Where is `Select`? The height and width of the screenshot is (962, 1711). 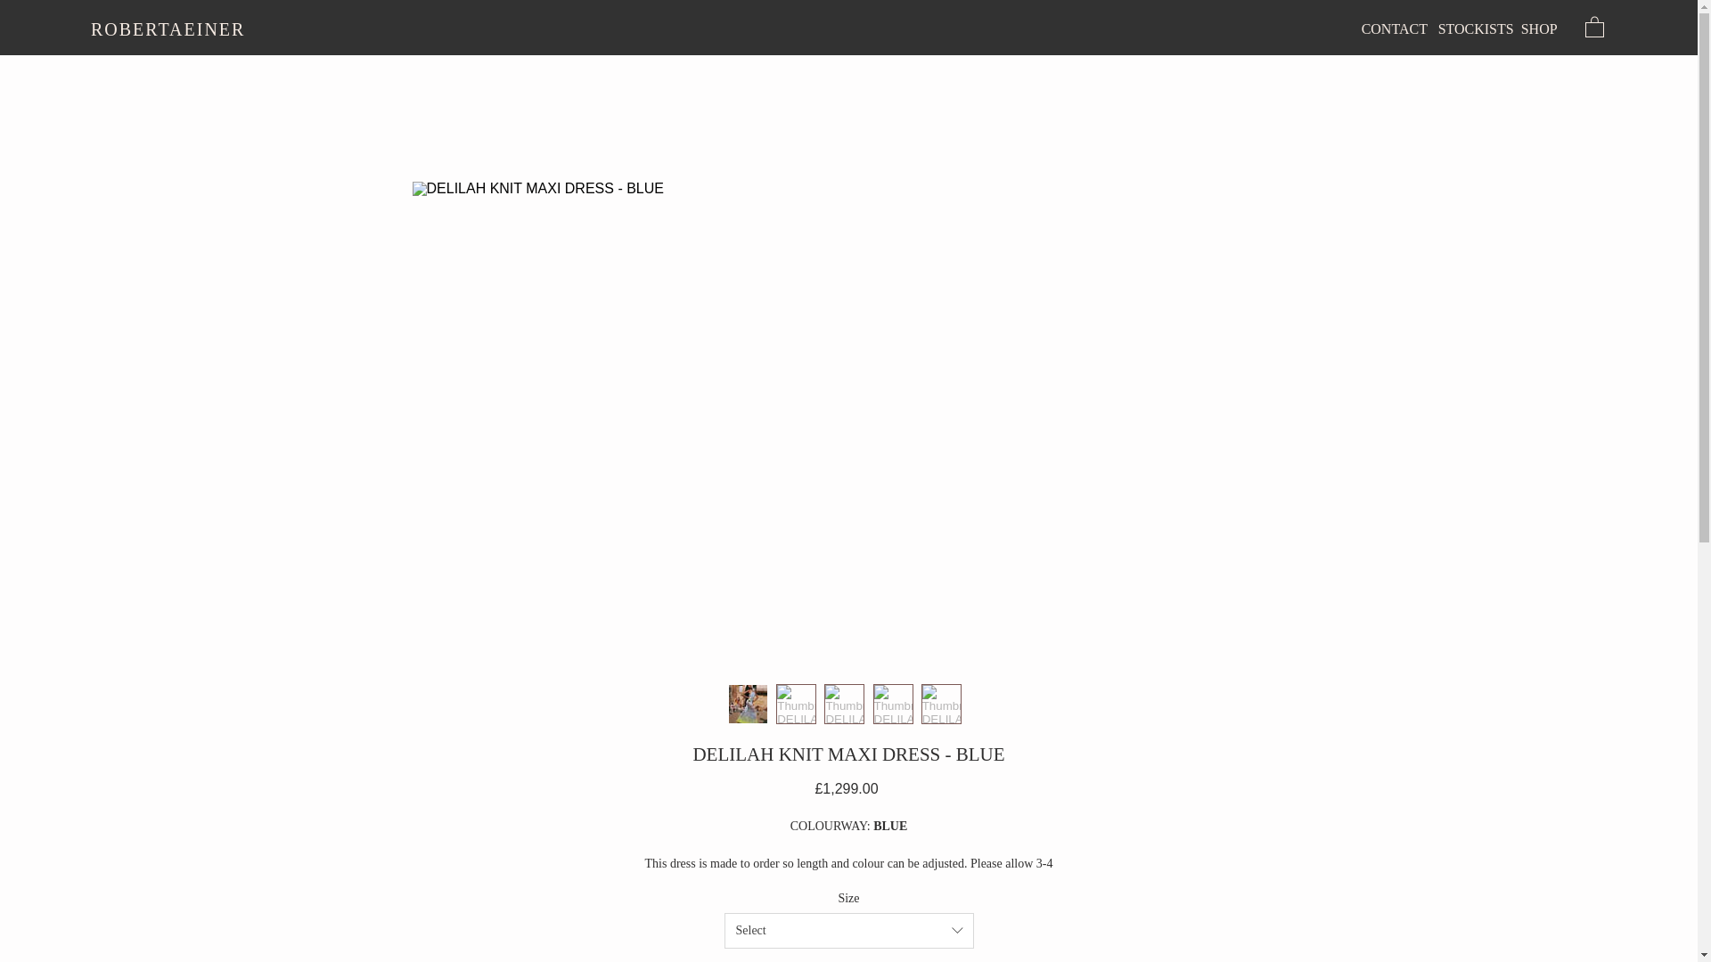
Select is located at coordinates (848, 930).